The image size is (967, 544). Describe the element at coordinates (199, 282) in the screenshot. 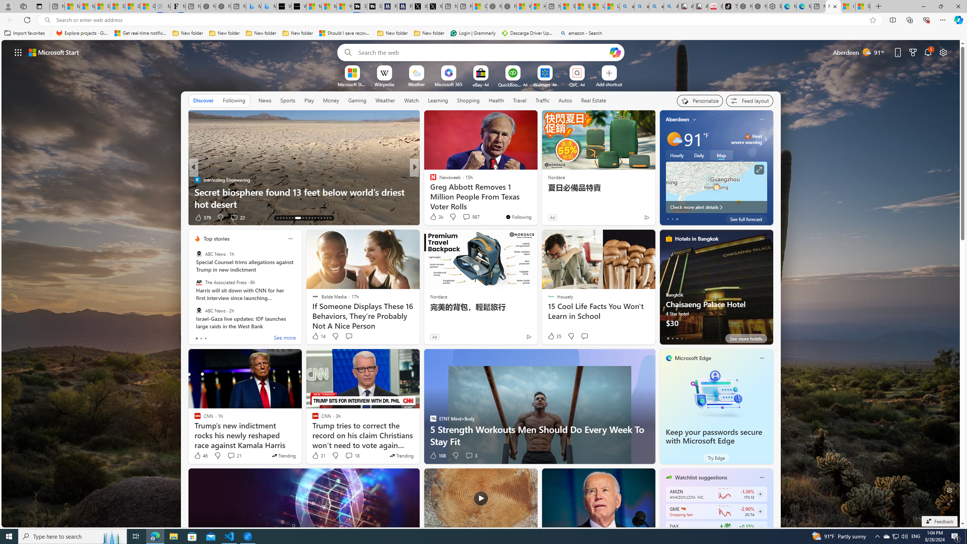

I see `The Associated Press` at that location.